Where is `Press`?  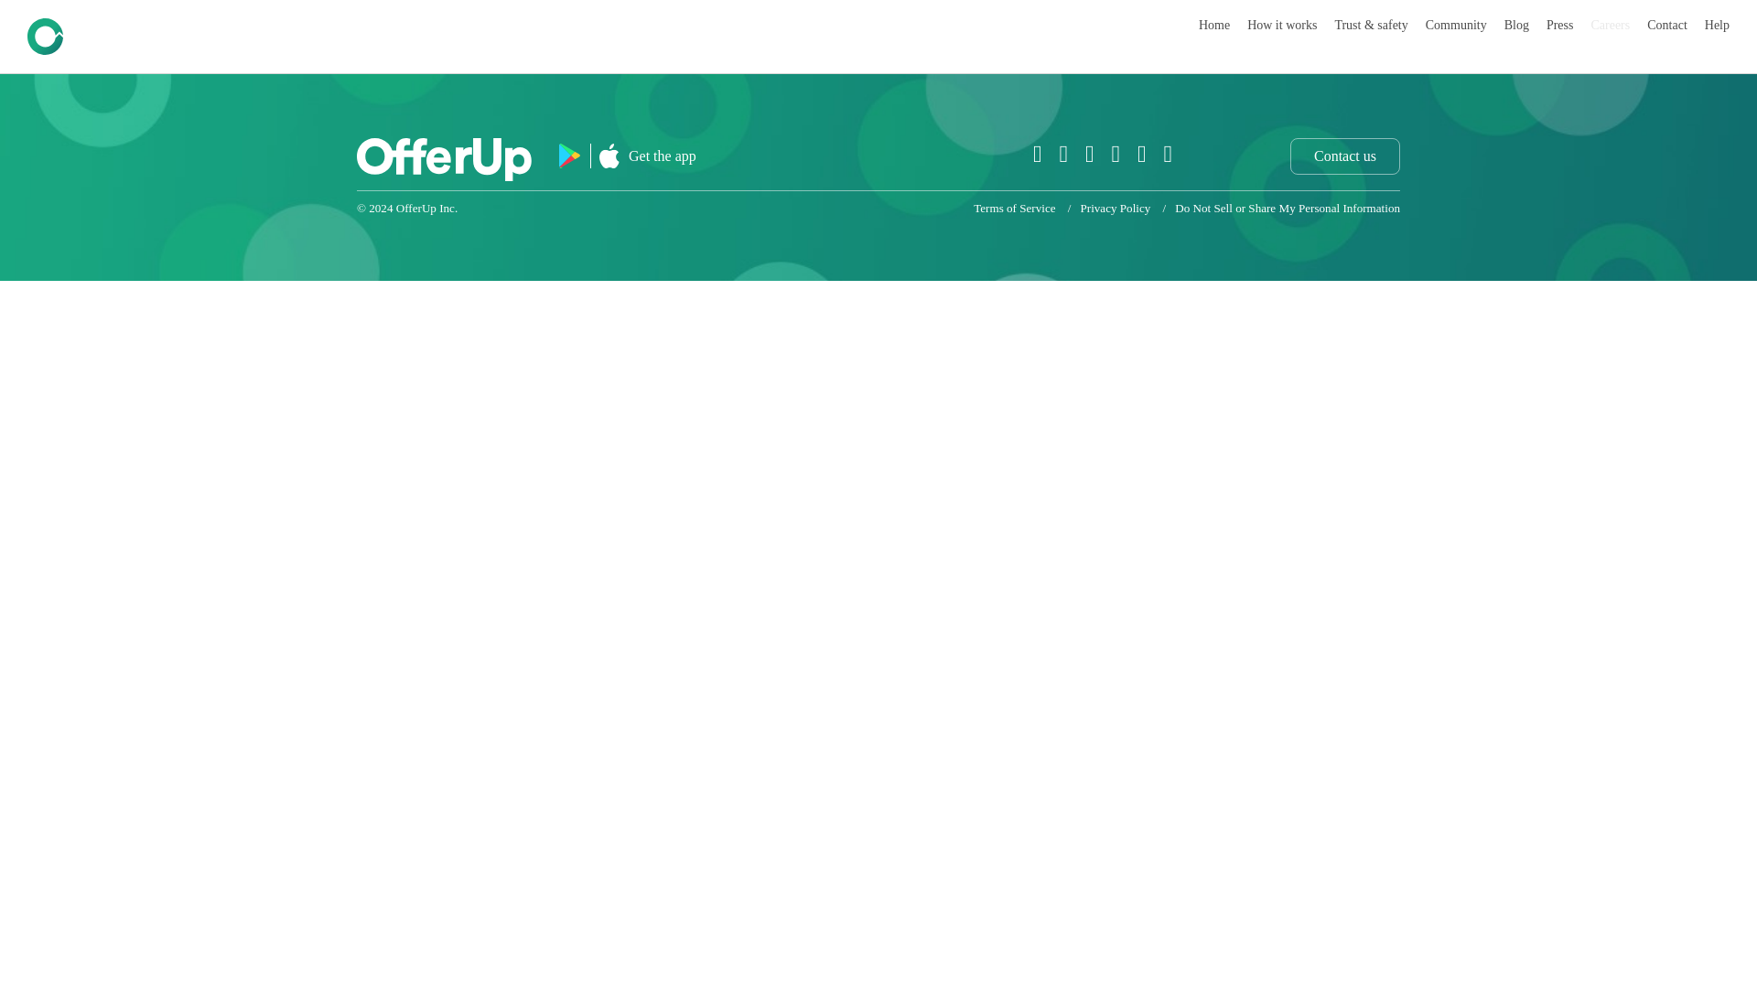 Press is located at coordinates (1559, 25).